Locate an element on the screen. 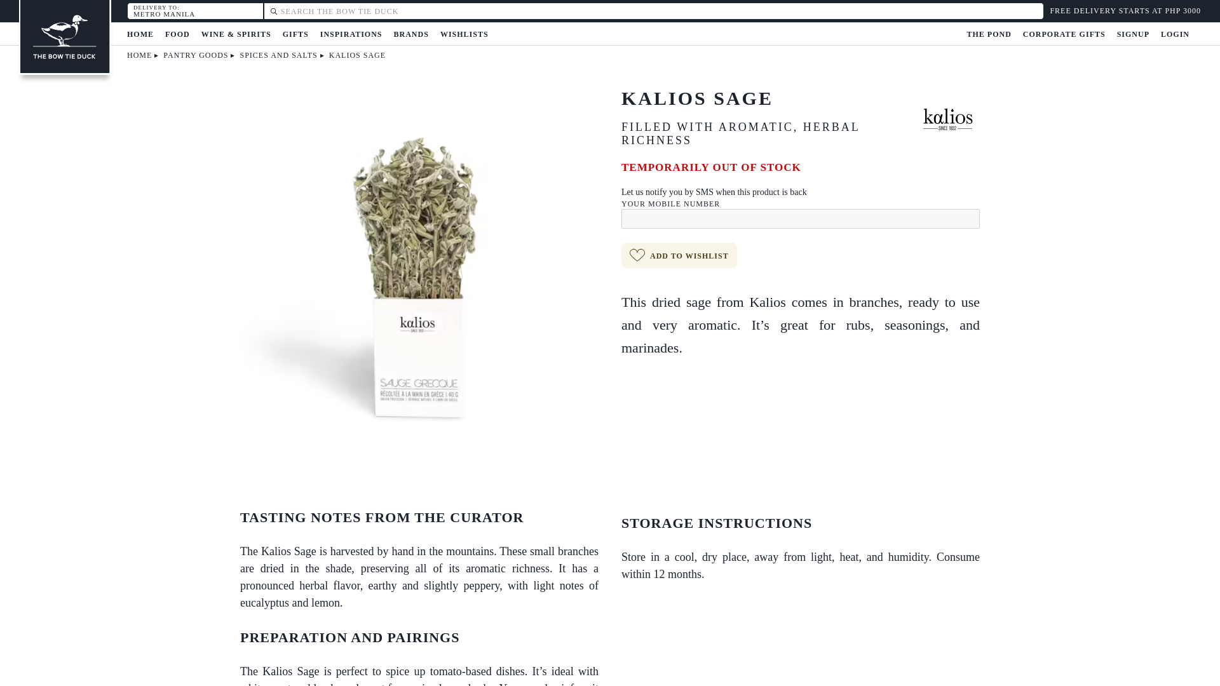 This screenshot has width=1220, height=686. HOME is located at coordinates (140, 34).